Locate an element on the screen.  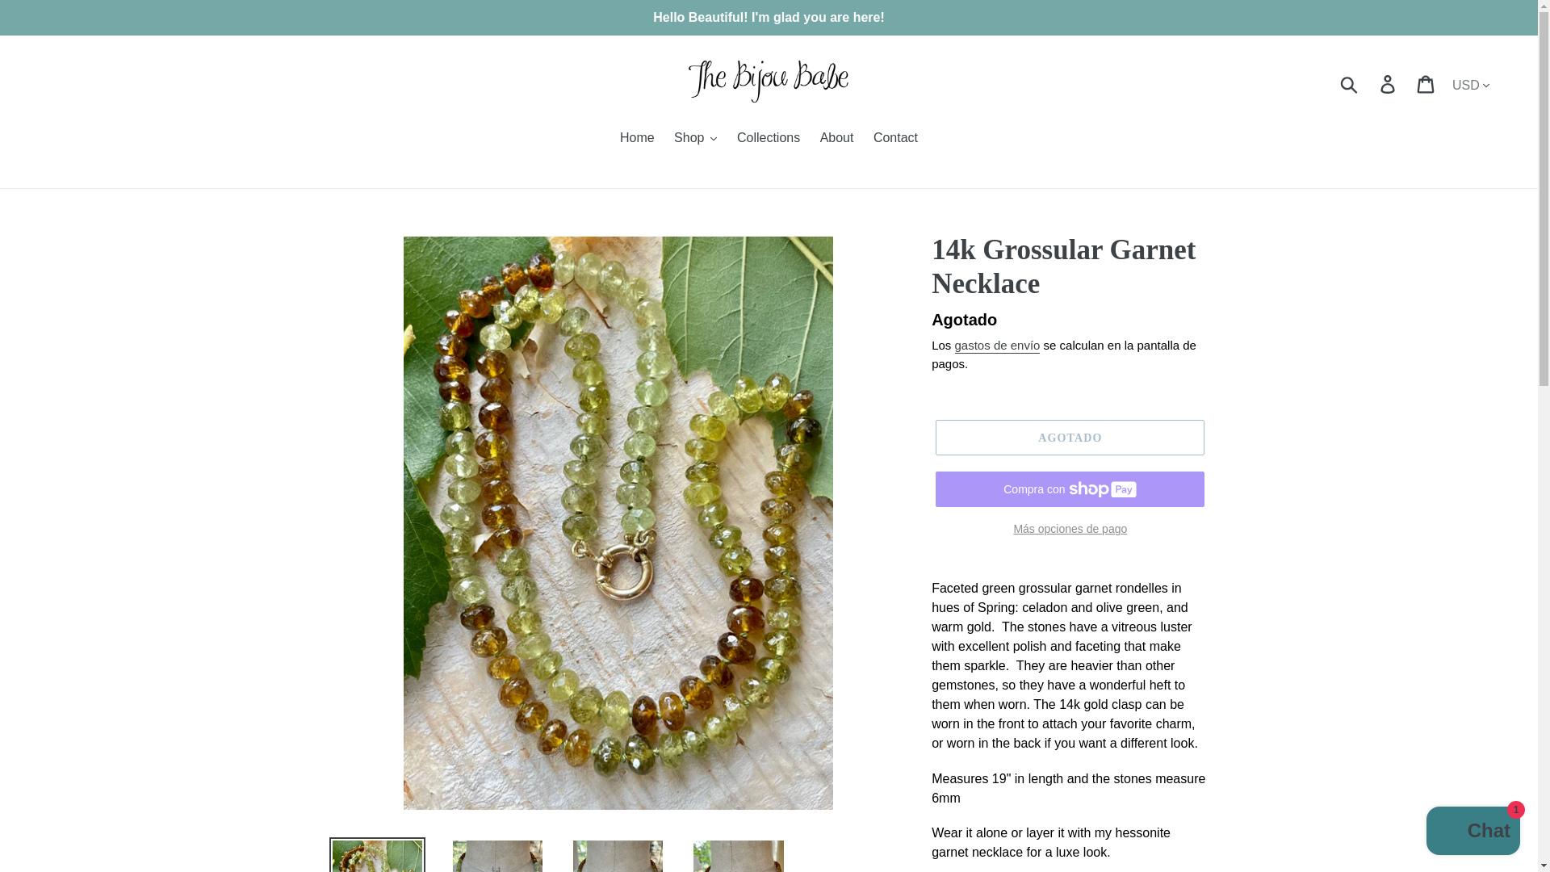
Collections is located at coordinates (768, 139).